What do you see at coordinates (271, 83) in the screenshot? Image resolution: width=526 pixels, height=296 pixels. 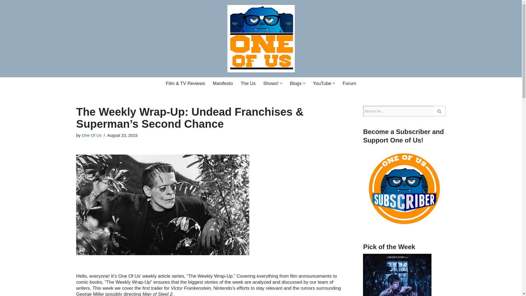 I see `Shows!` at bounding box center [271, 83].